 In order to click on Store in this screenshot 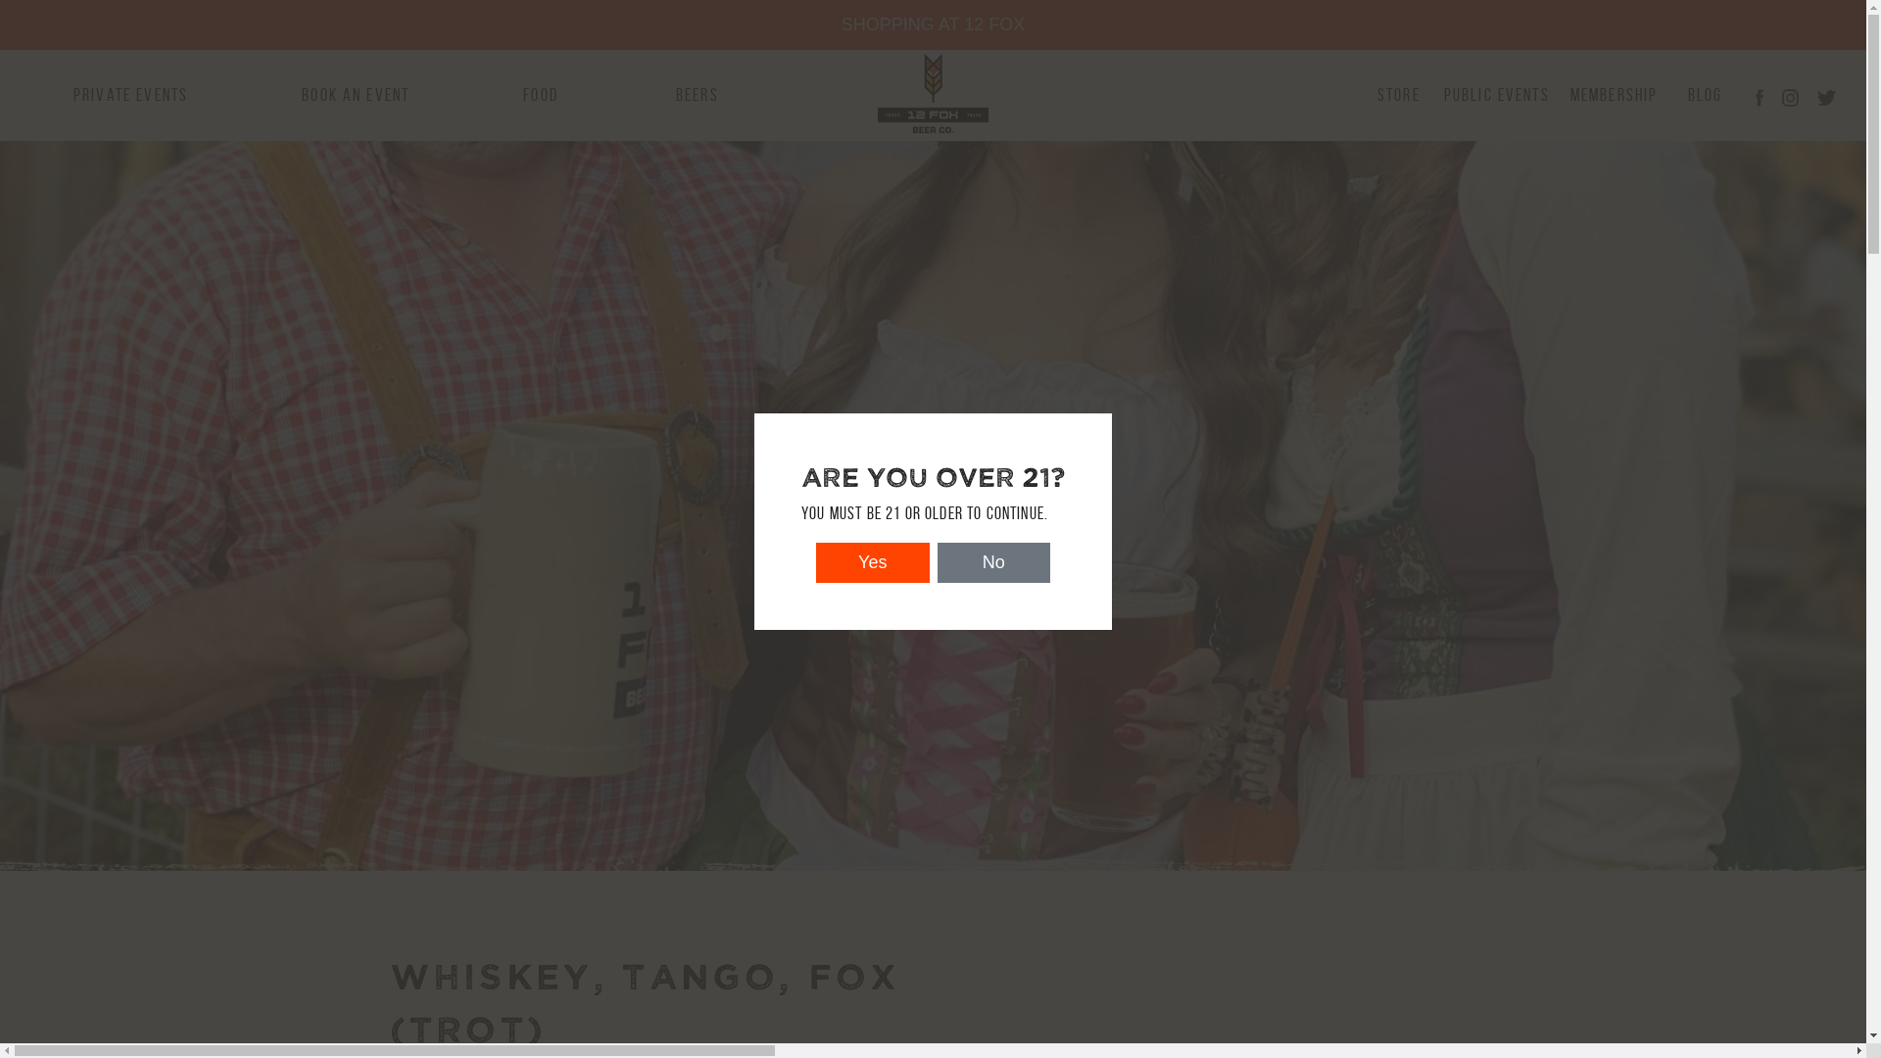, I will do `click(1399, 96)`.